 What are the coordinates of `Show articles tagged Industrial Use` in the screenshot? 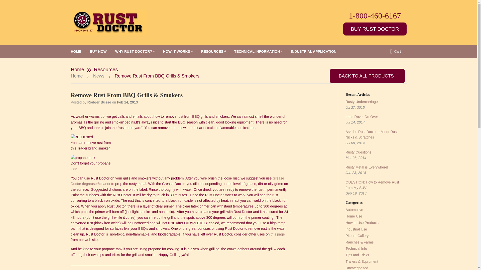 It's located at (356, 229).